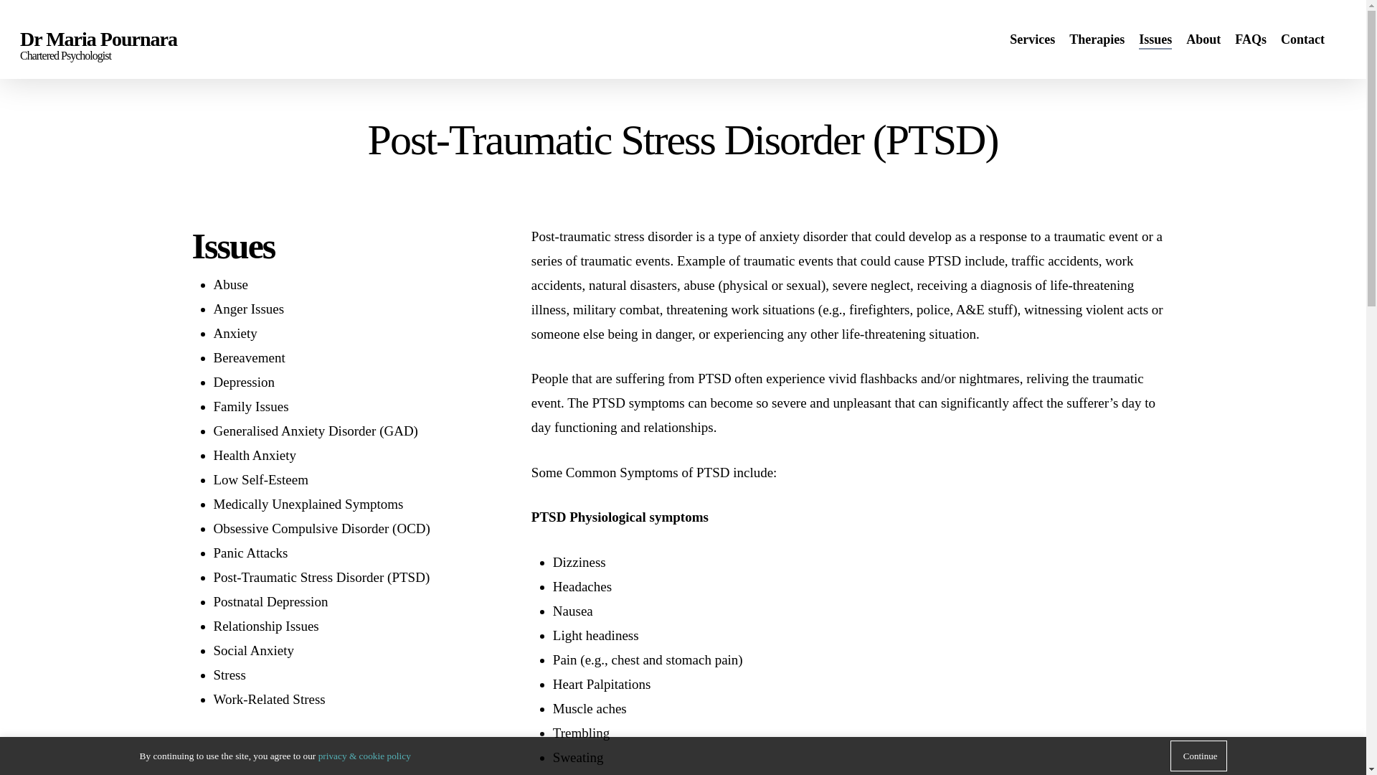 Image resolution: width=1377 pixels, height=775 pixels. Describe the element at coordinates (1097, 39) in the screenshot. I see `Therapies` at that location.